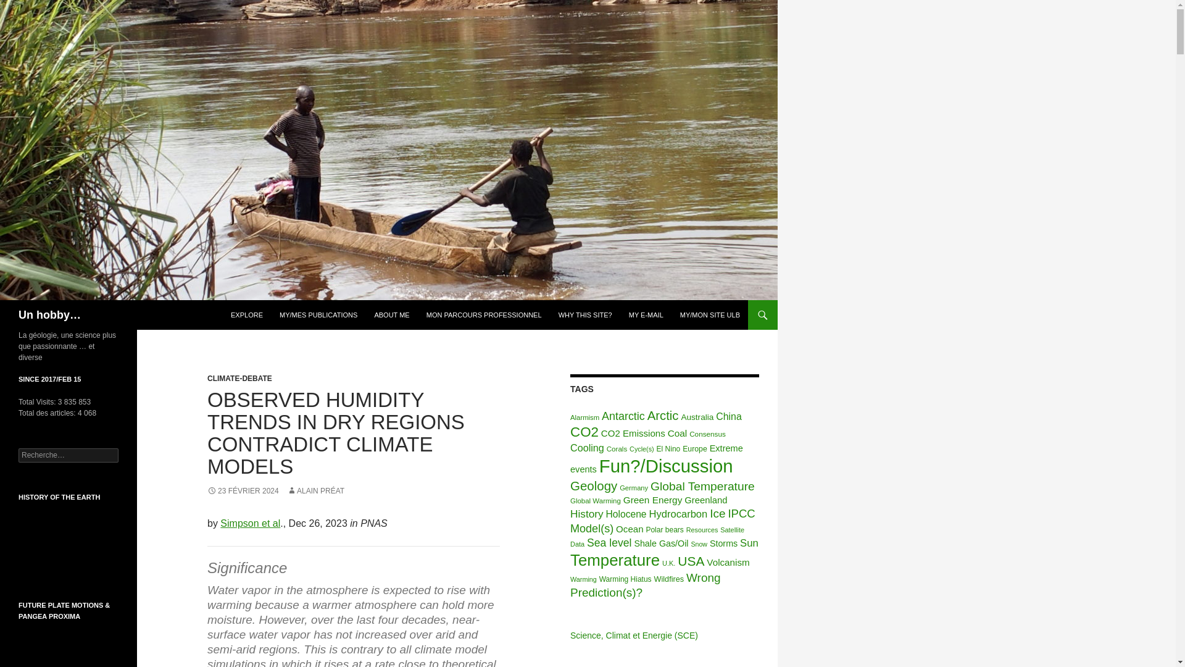 The height and width of the screenshot is (667, 1185). What do you see at coordinates (656, 458) in the screenshot?
I see `Extreme events` at bounding box center [656, 458].